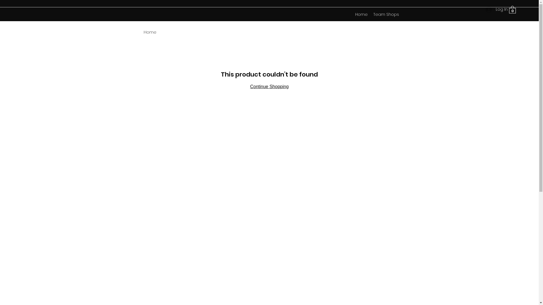  Describe the element at coordinates (512, 10) in the screenshot. I see `0` at that location.